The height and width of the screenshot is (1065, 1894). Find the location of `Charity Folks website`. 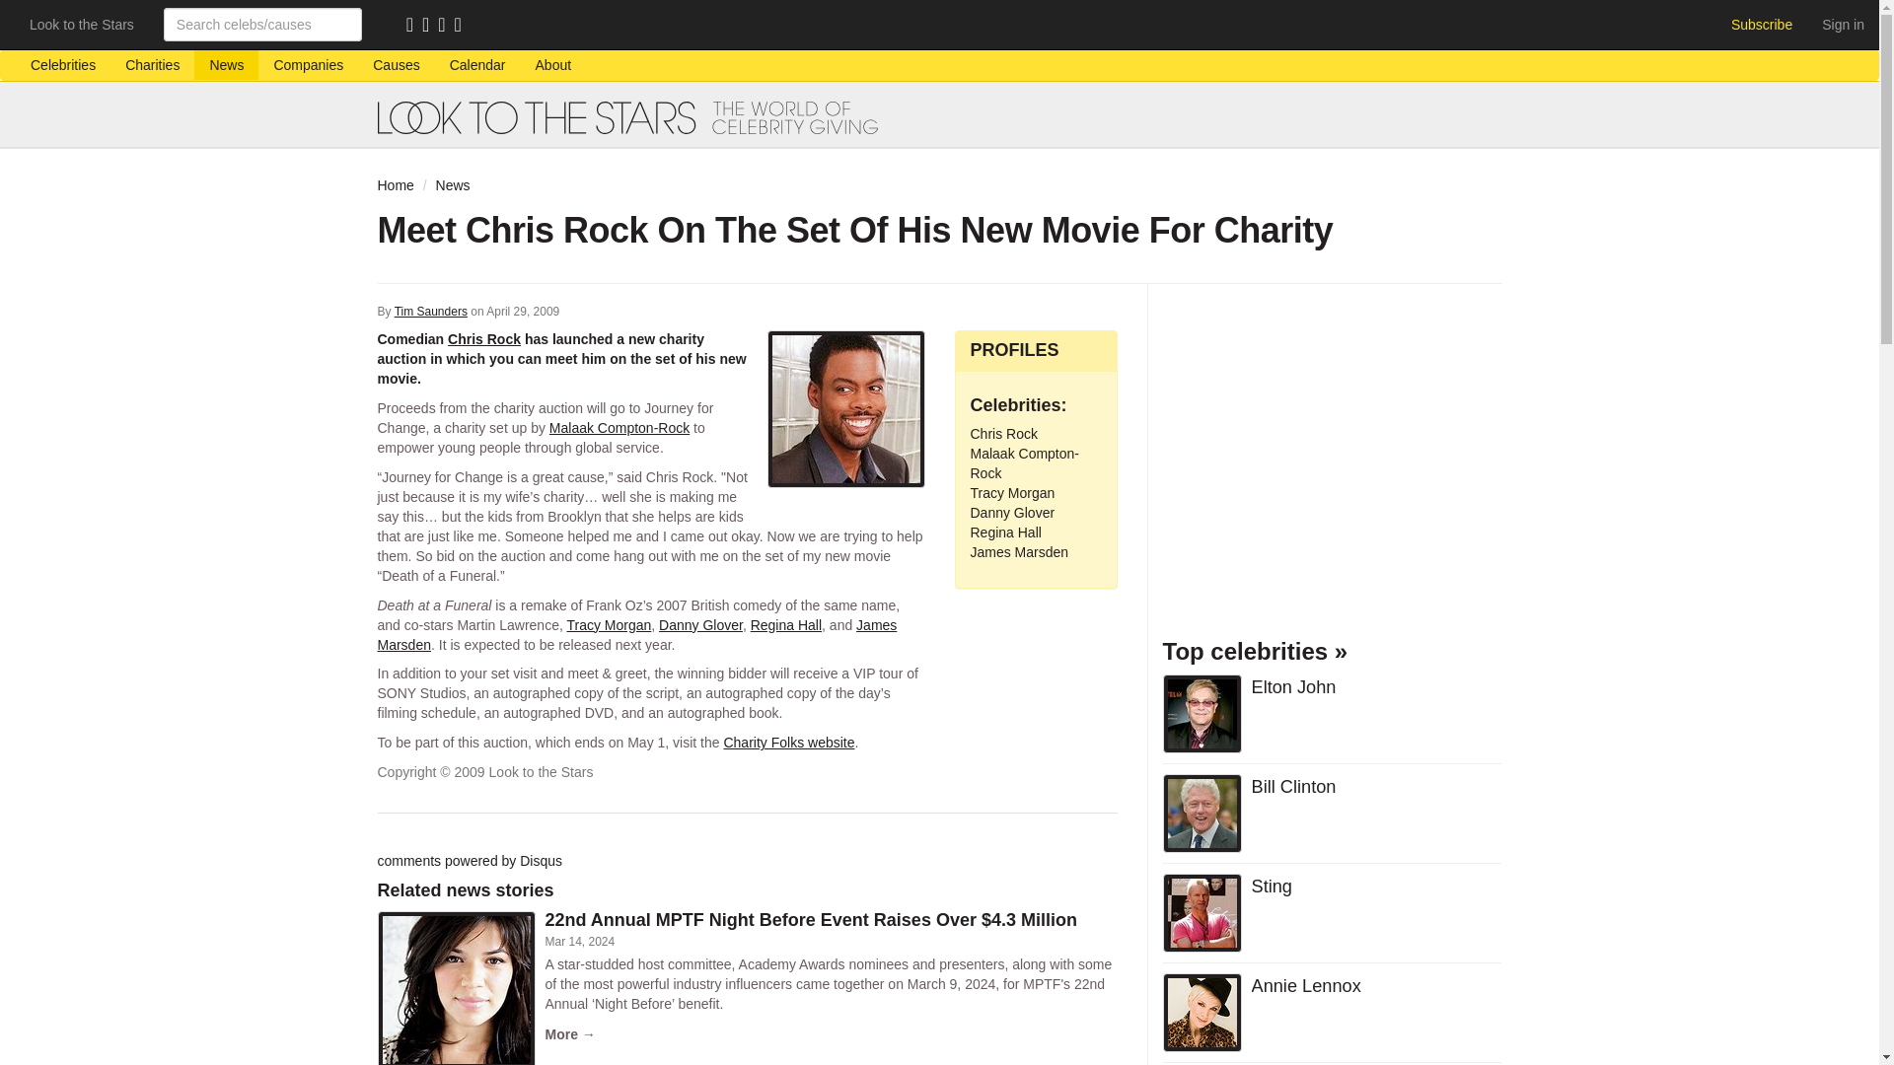

Charity Folks website is located at coordinates (788, 743).